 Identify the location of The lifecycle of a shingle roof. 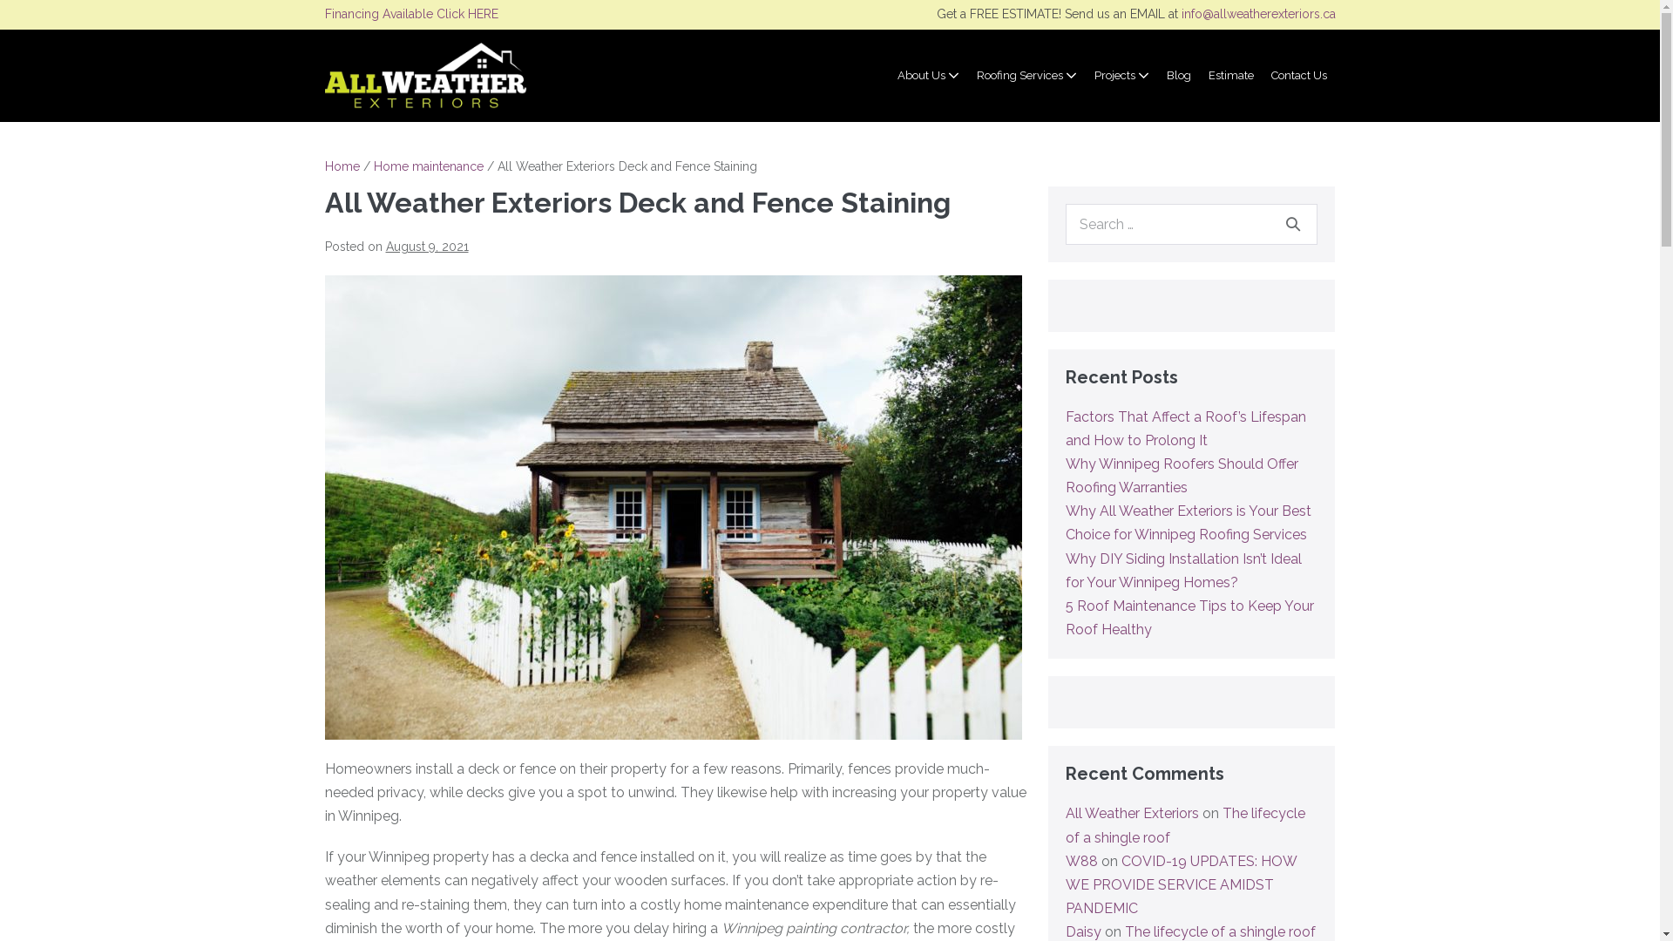
(1185, 825).